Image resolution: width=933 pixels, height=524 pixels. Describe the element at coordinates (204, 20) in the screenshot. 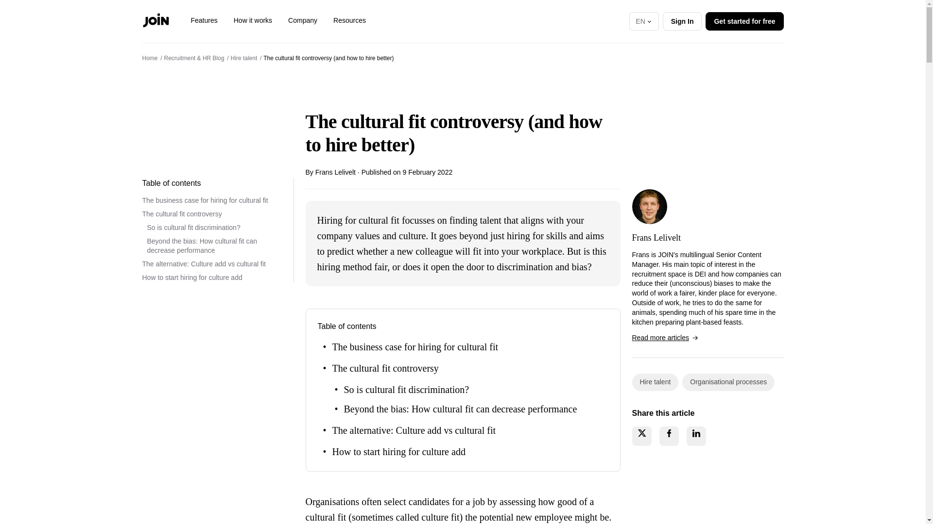

I see `Features` at that location.